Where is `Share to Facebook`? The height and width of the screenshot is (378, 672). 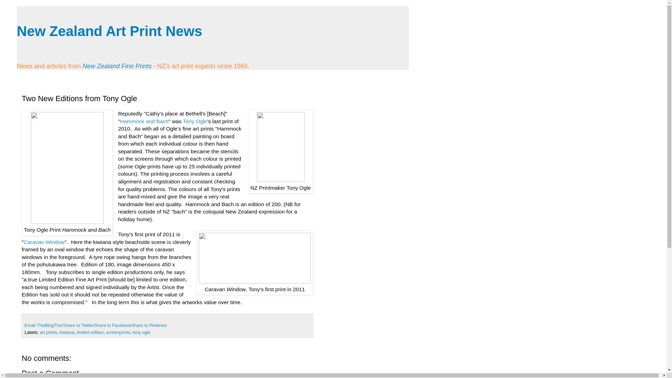
Share to Facebook is located at coordinates (112, 325).